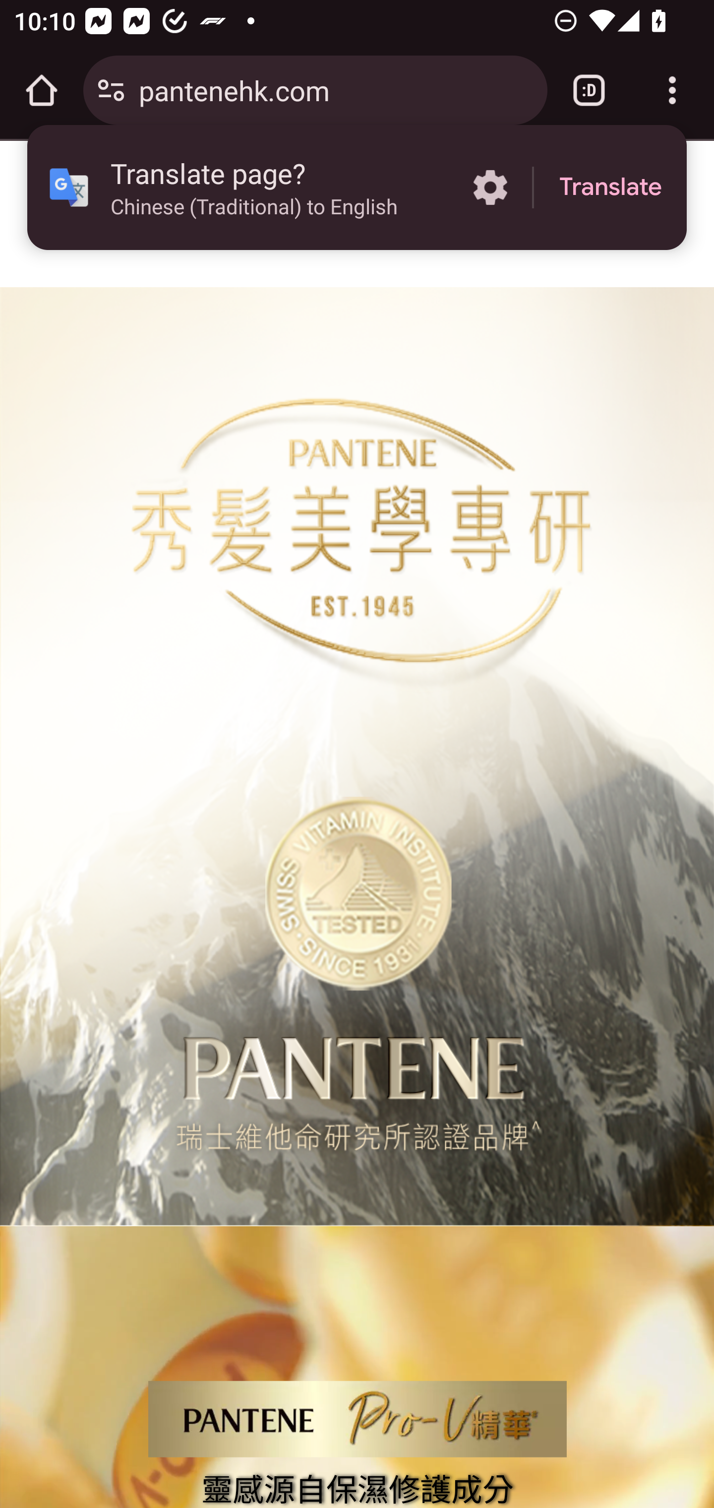  Describe the element at coordinates (336, 89) in the screenshot. I see `pantenehk.com` at that location.